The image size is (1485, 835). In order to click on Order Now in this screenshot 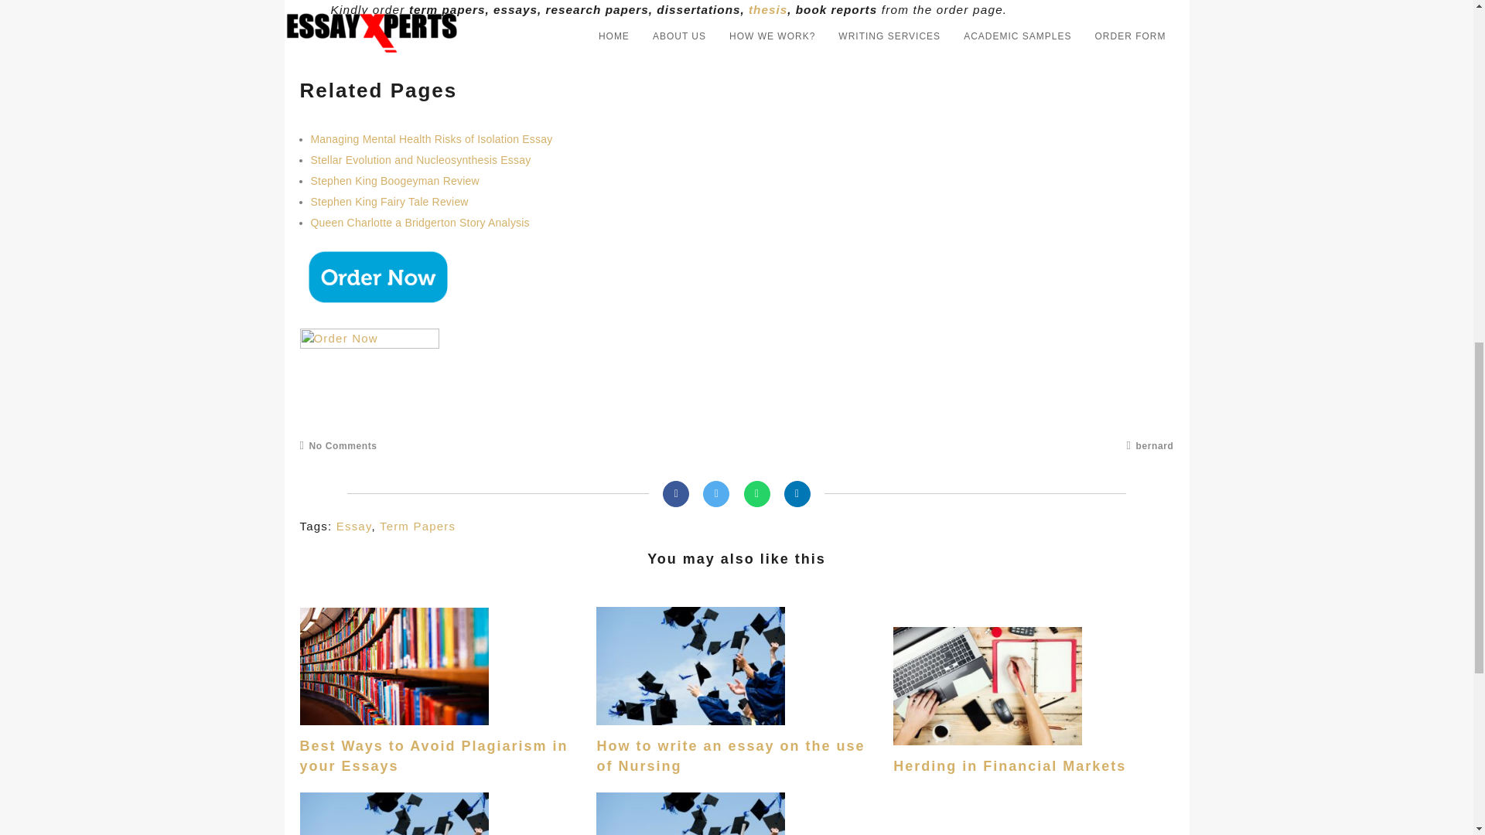, I will do `click(370, 375)`.